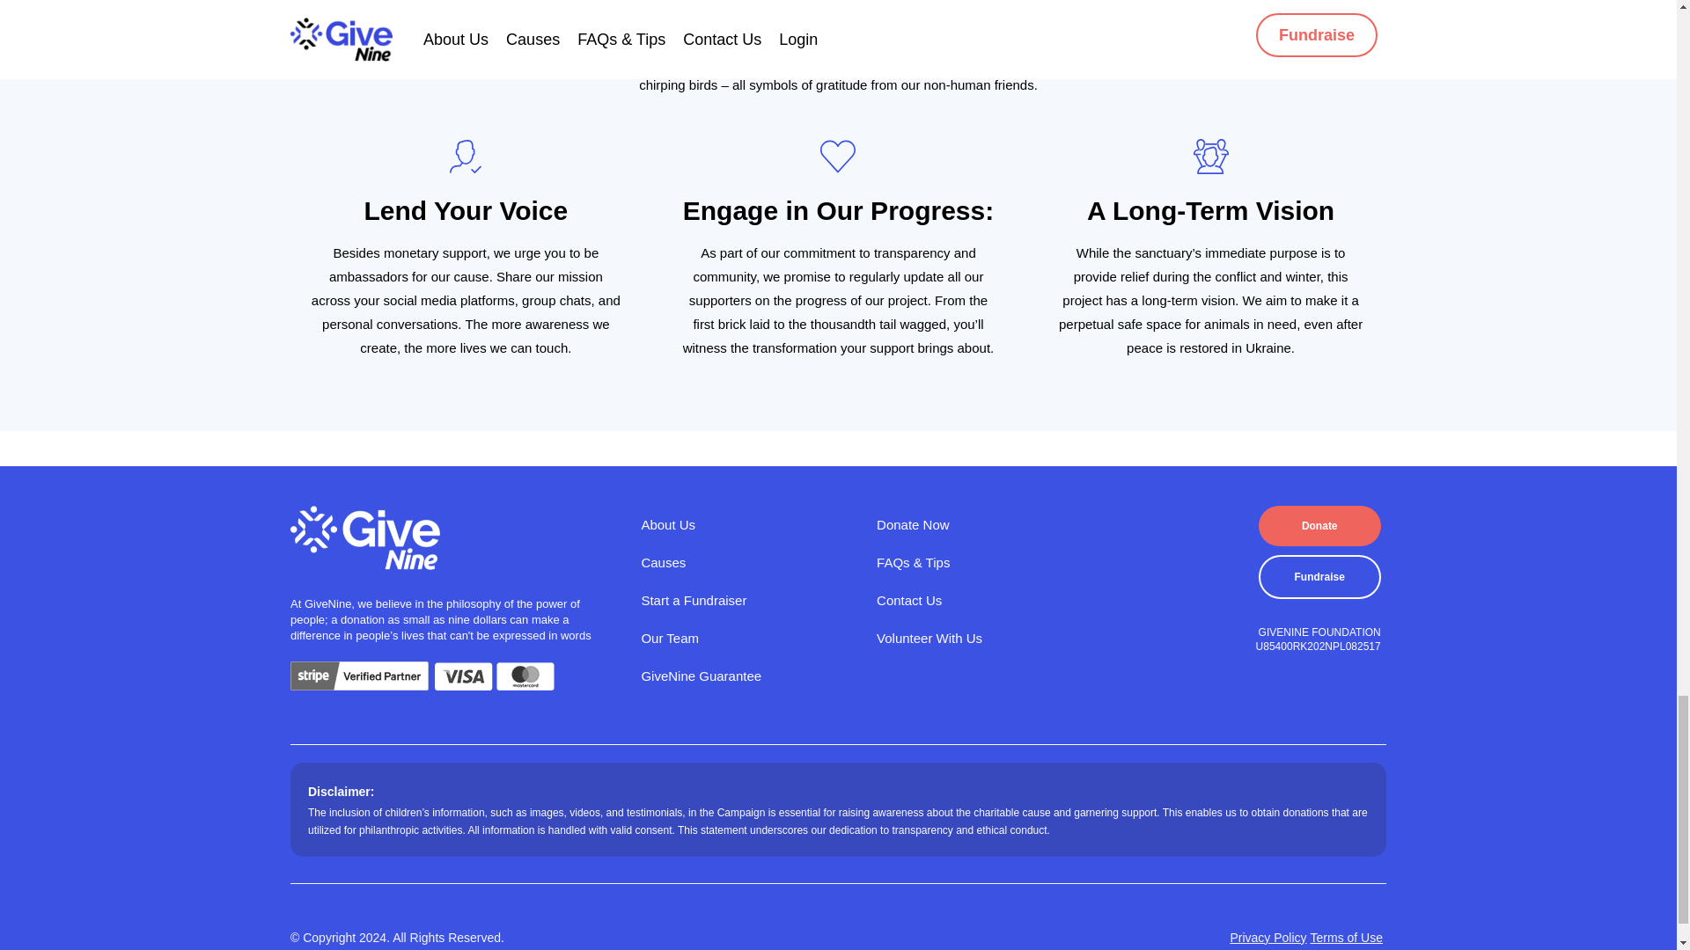 The height and width of the screenshot is (950, 1690). What do you see at coordinates (747, 676) in the screenshot?
I see `GiveNine Guarantee` at bounding box center [747, 676].